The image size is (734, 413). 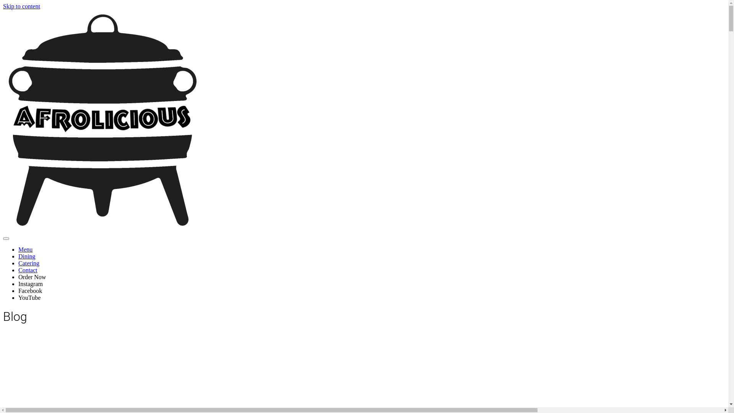 I want to click on Skip to content, so click(x=21, y=6).